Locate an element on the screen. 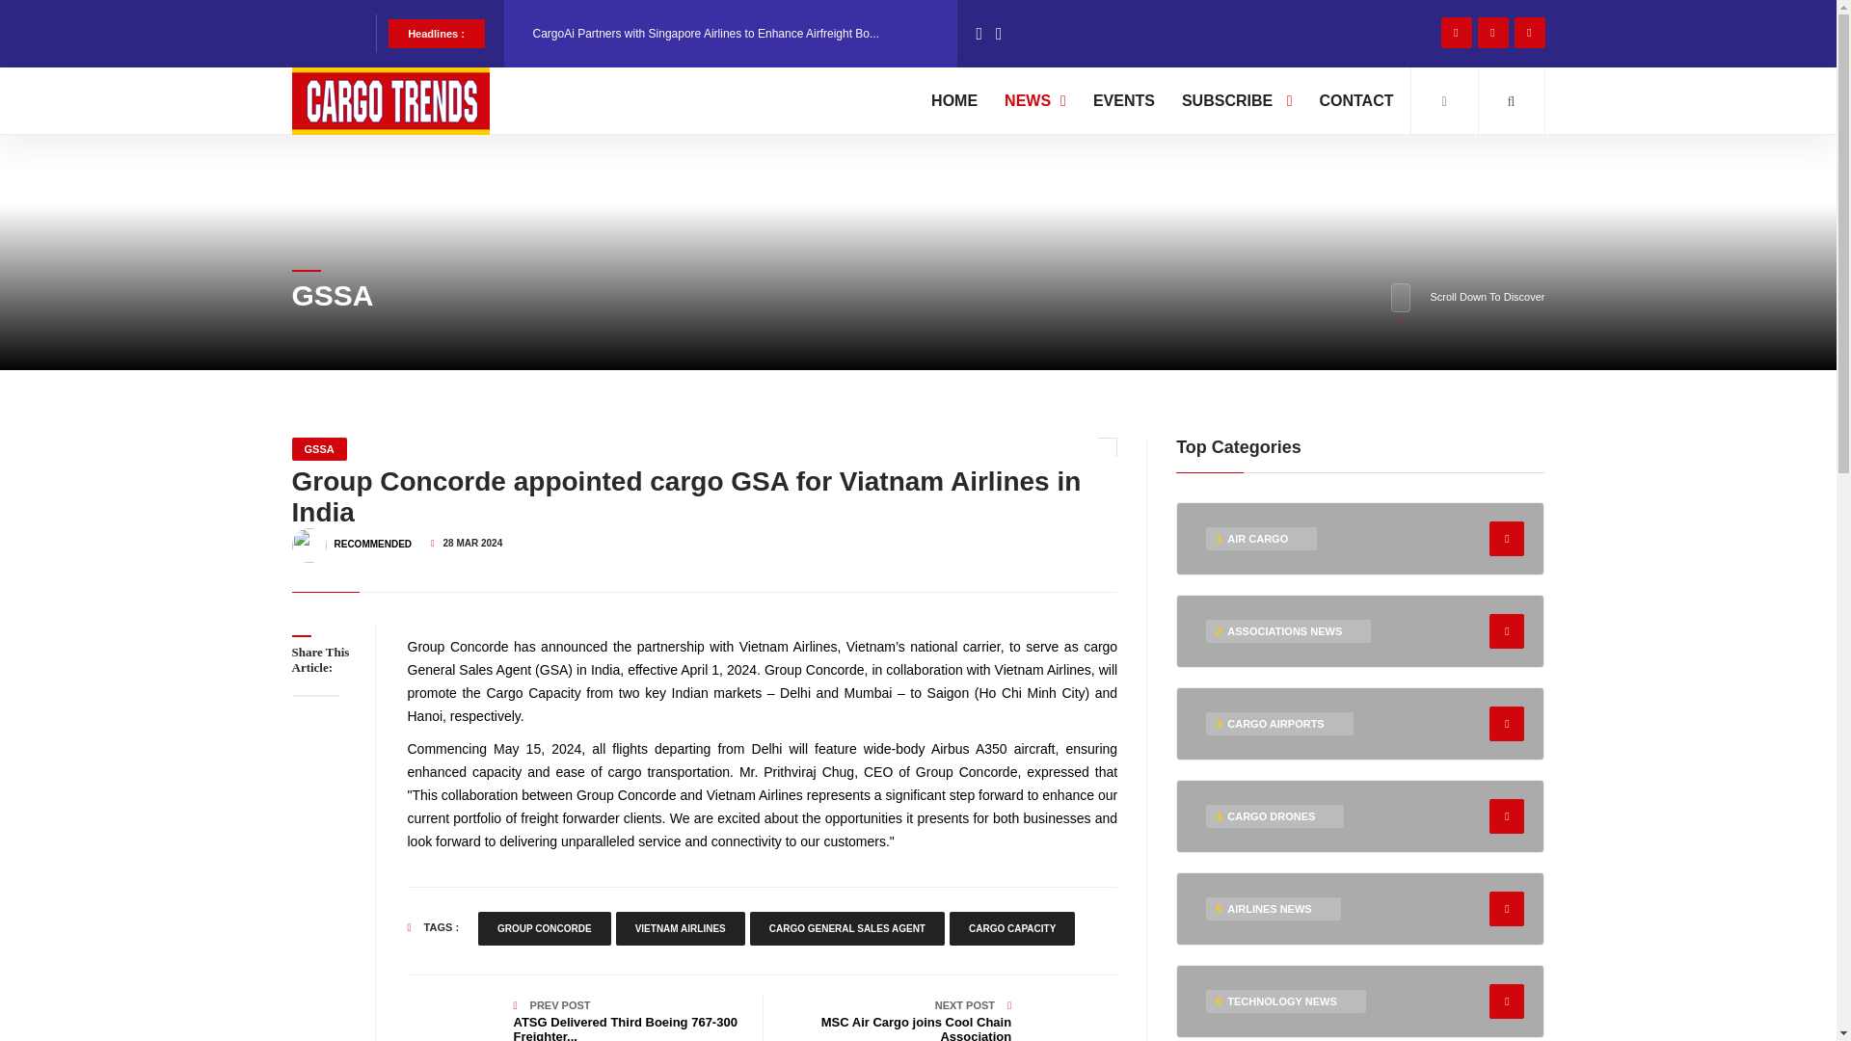 Image resolution: width=1851 pixels, height=1041 pixels. SUBSCRIBE is located at coordinates (1237, 100).